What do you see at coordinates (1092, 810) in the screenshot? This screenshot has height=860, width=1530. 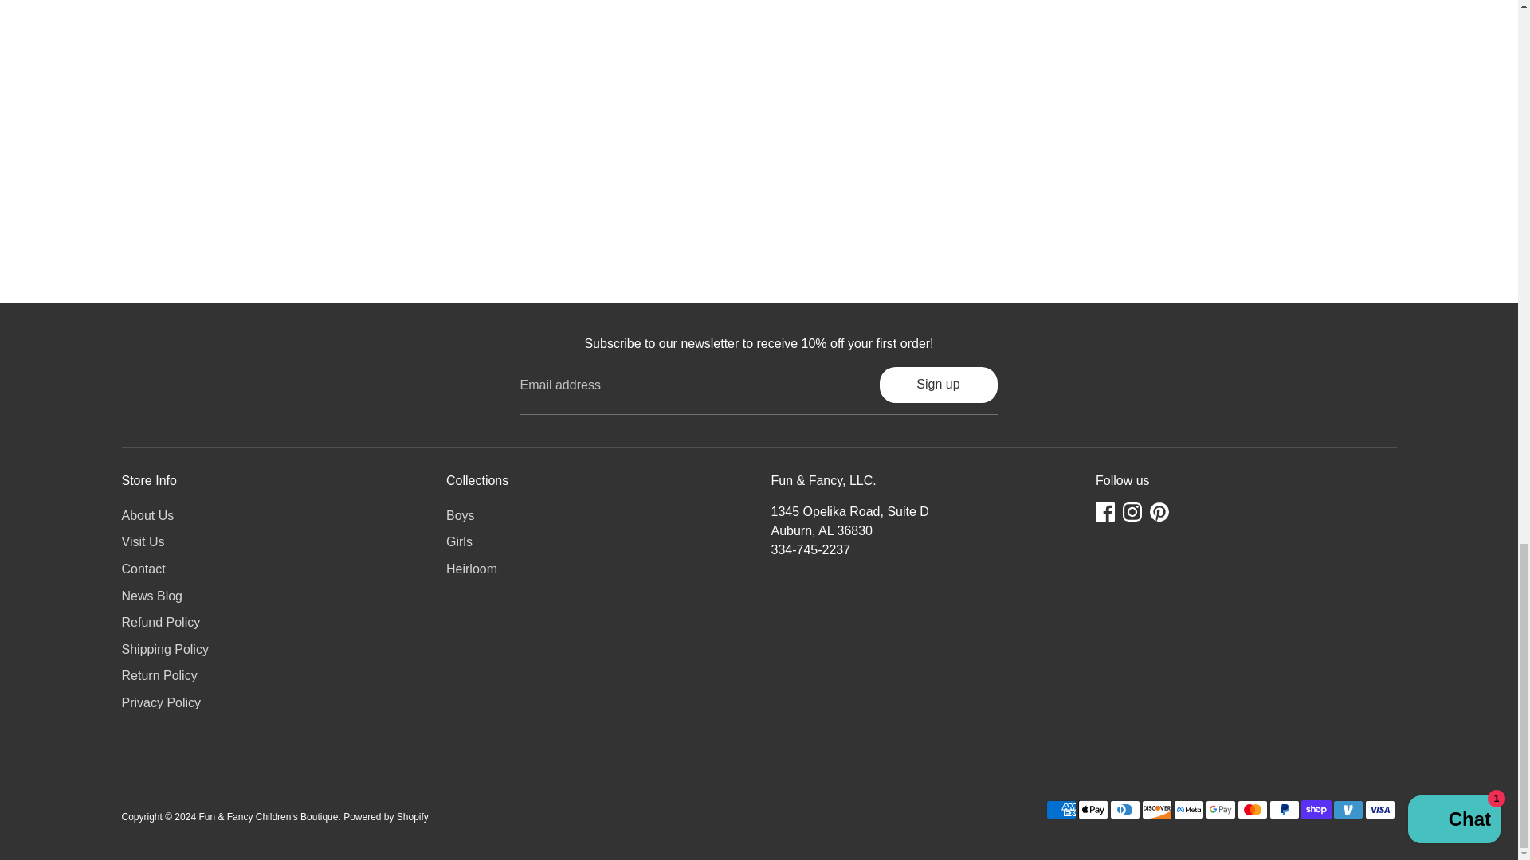 I see `Apple Pay` at bounding box center [1092, 810].